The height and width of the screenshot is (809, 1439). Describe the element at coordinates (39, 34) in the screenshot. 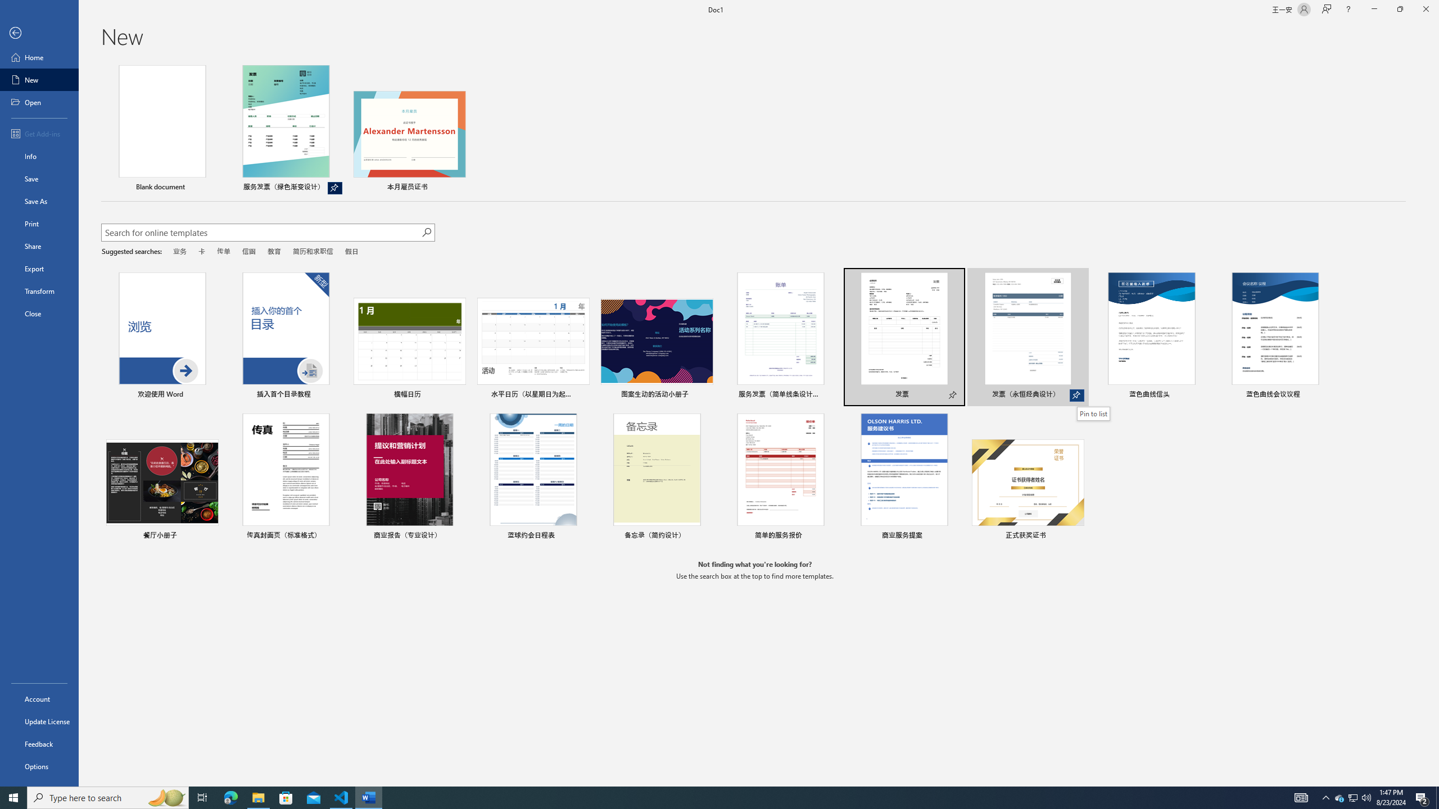

I see `Back` at that location.